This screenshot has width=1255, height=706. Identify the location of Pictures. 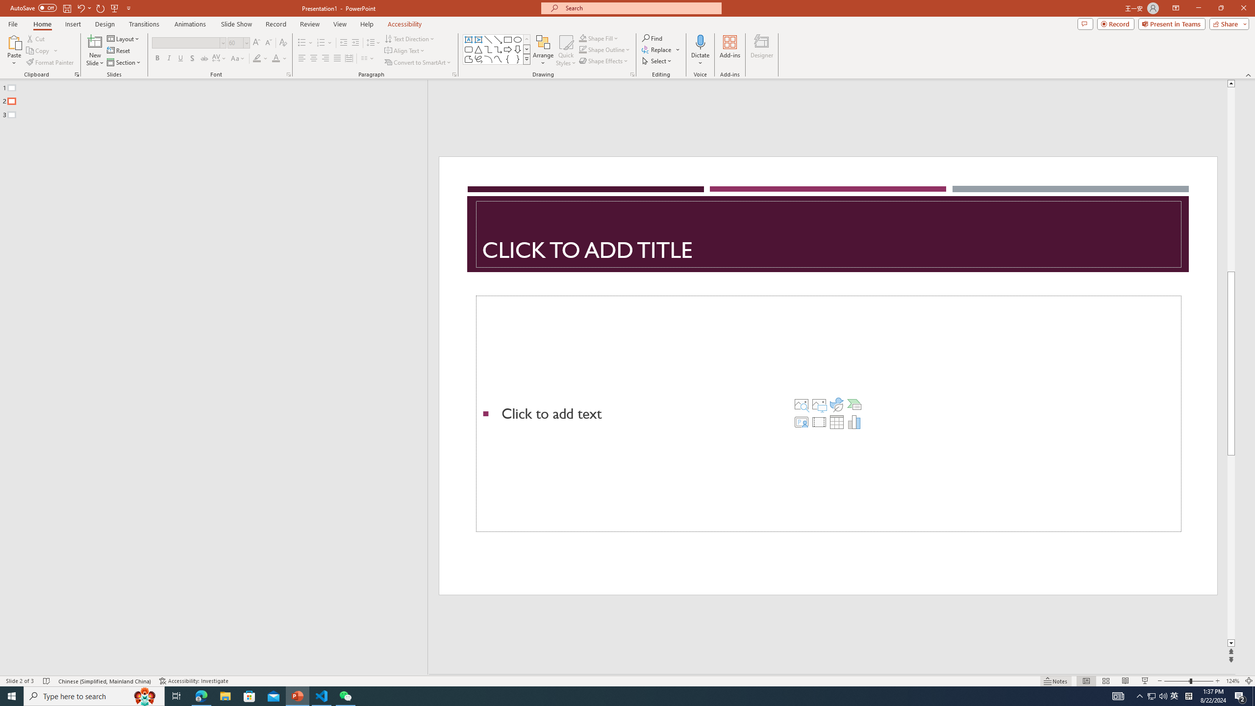
(819, 404).